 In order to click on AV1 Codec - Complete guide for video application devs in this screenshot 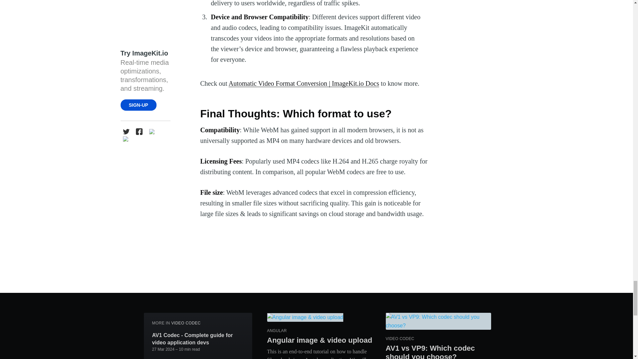, I will do `click(198, 339)`.